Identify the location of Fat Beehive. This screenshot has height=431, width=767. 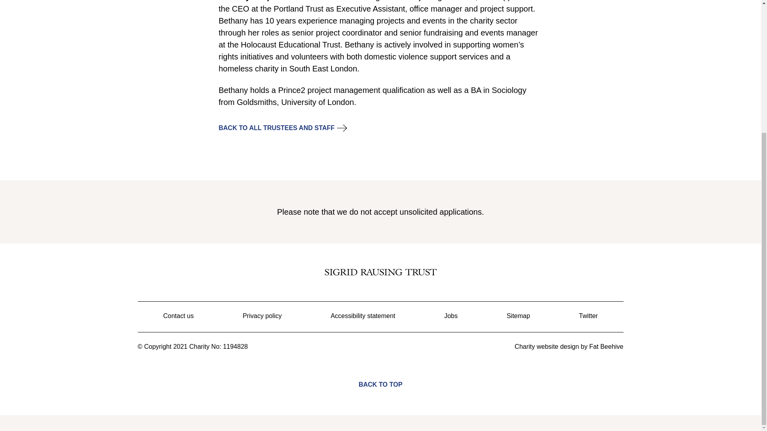
(606, 346).